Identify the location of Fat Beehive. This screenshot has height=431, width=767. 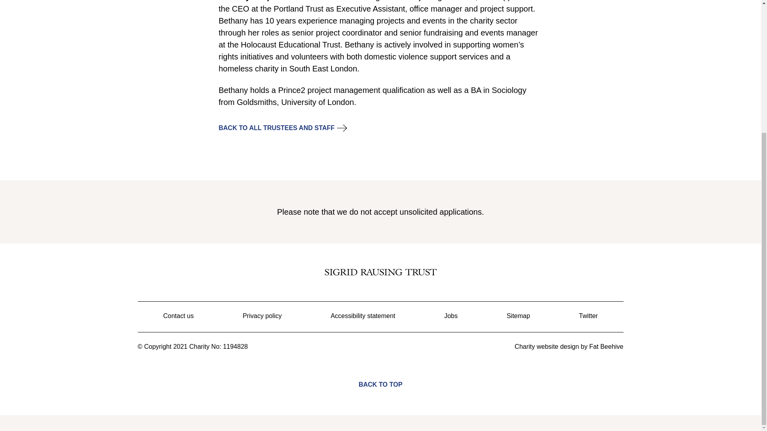
(606, 346).